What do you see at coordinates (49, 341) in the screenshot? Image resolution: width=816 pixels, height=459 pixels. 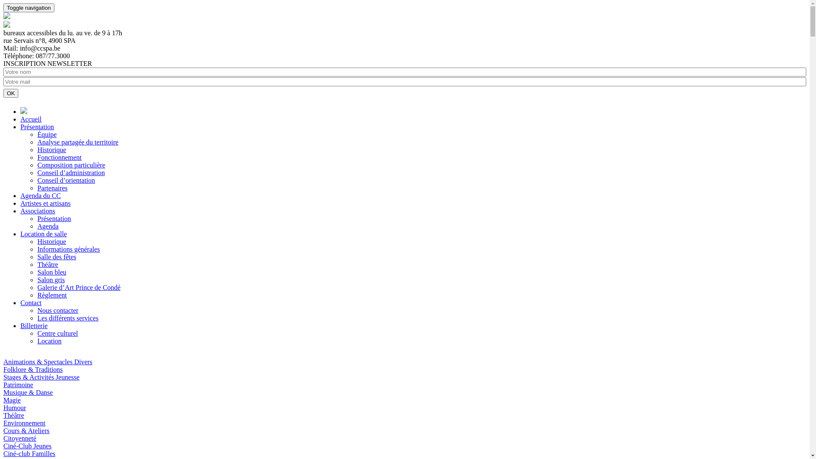 I see `Location` at bounding box center [49, 341].